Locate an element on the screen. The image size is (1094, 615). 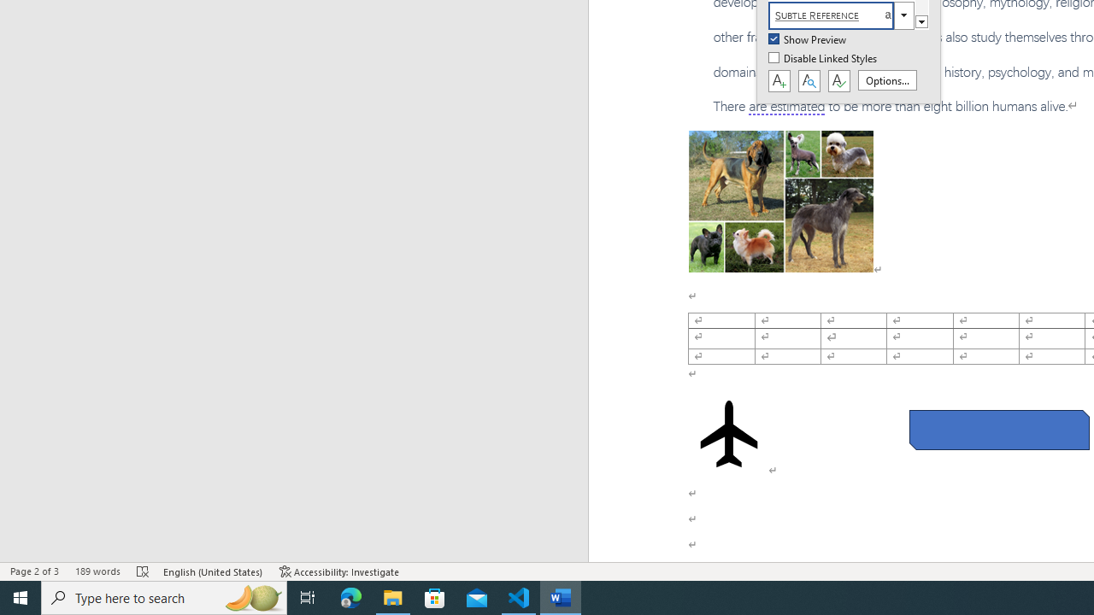
Airplane with solid fill is located at coordinates (728, 434).